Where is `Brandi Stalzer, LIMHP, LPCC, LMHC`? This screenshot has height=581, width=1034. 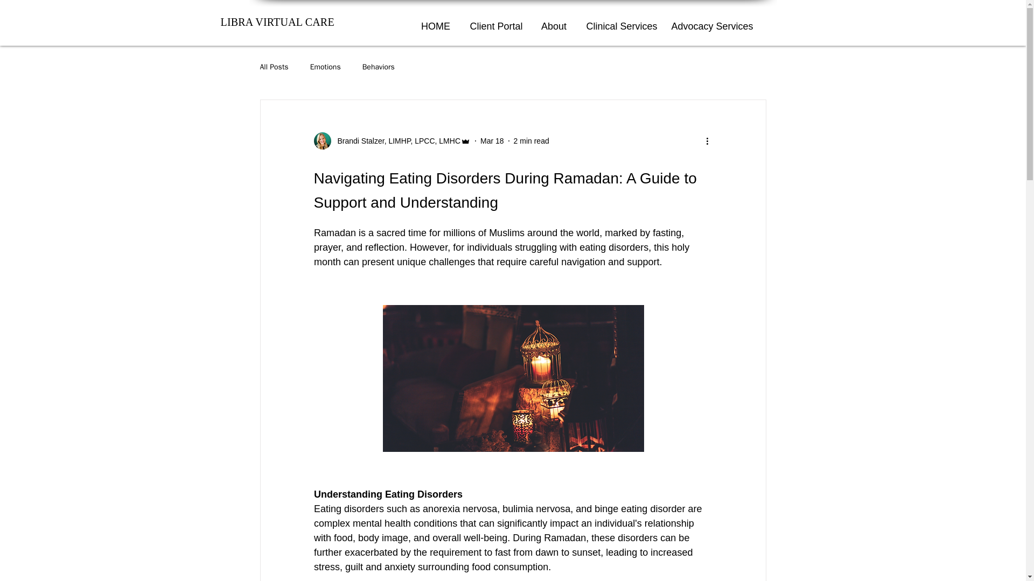 Brandi Stalzer, LIMHP, LPCC, LMHC is located at coordinates (395, 141).